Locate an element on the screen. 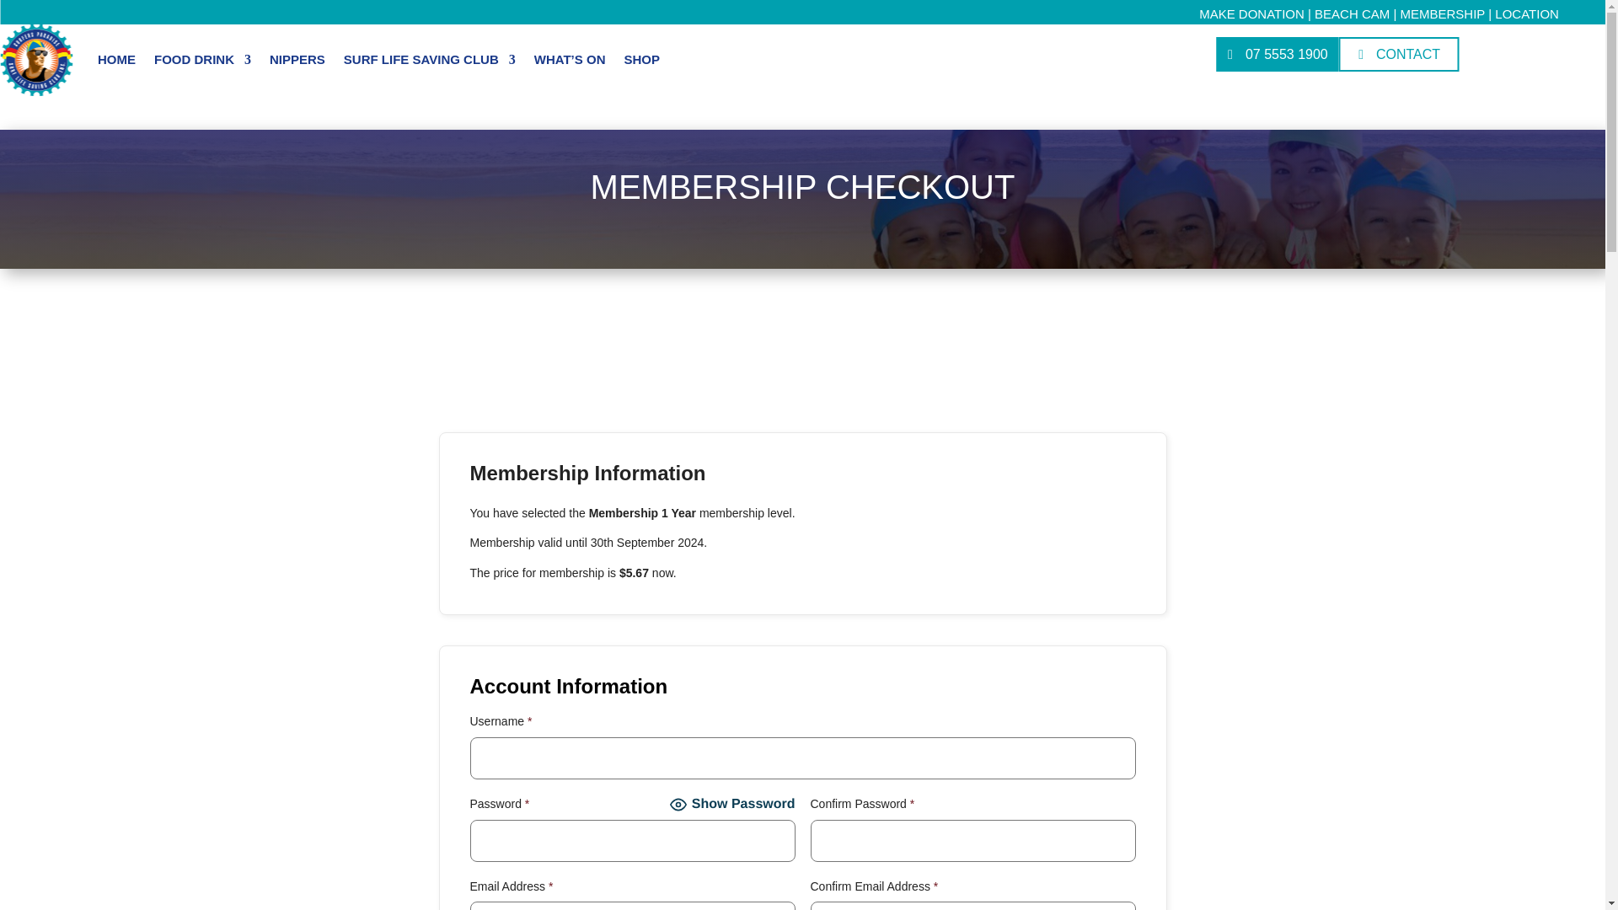  FOOD DRINK is located at coordinates (202, 60).